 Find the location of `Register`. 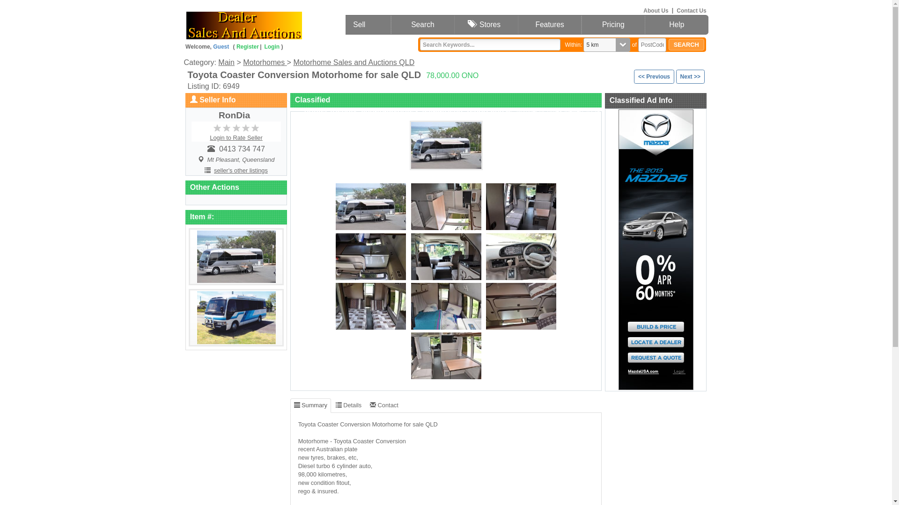

Register is located at coordinates (249, 47).